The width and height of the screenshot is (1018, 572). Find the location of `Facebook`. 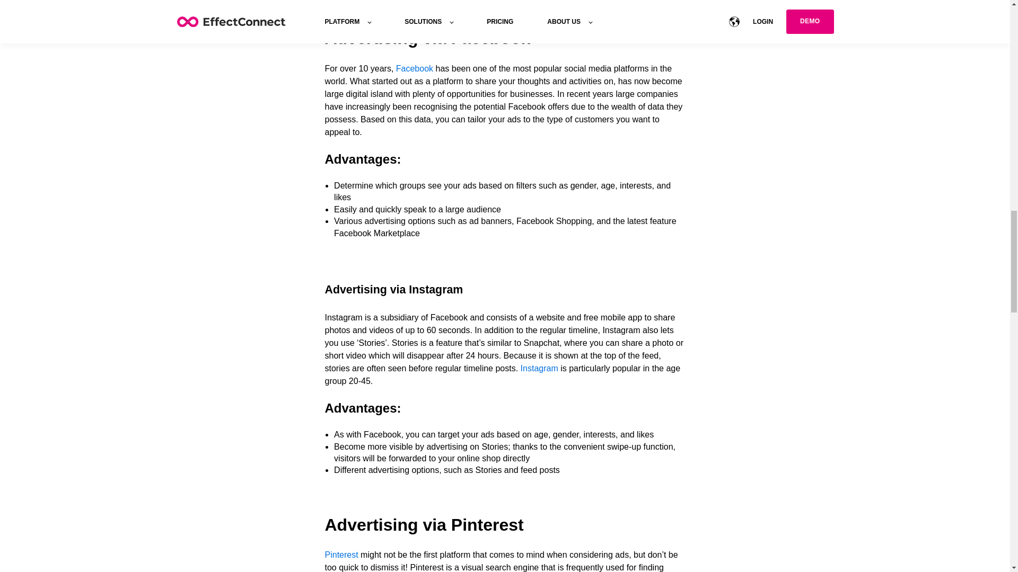

Facebook is located at coordinates (415, 68).